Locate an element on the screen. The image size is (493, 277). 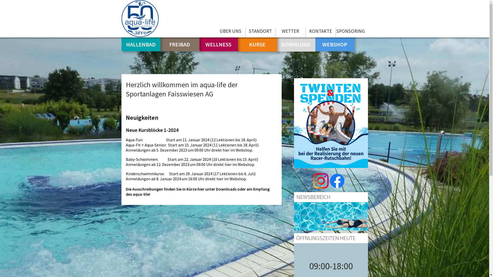
Direkt zum Inhalt is located at coordinates (16, 0).